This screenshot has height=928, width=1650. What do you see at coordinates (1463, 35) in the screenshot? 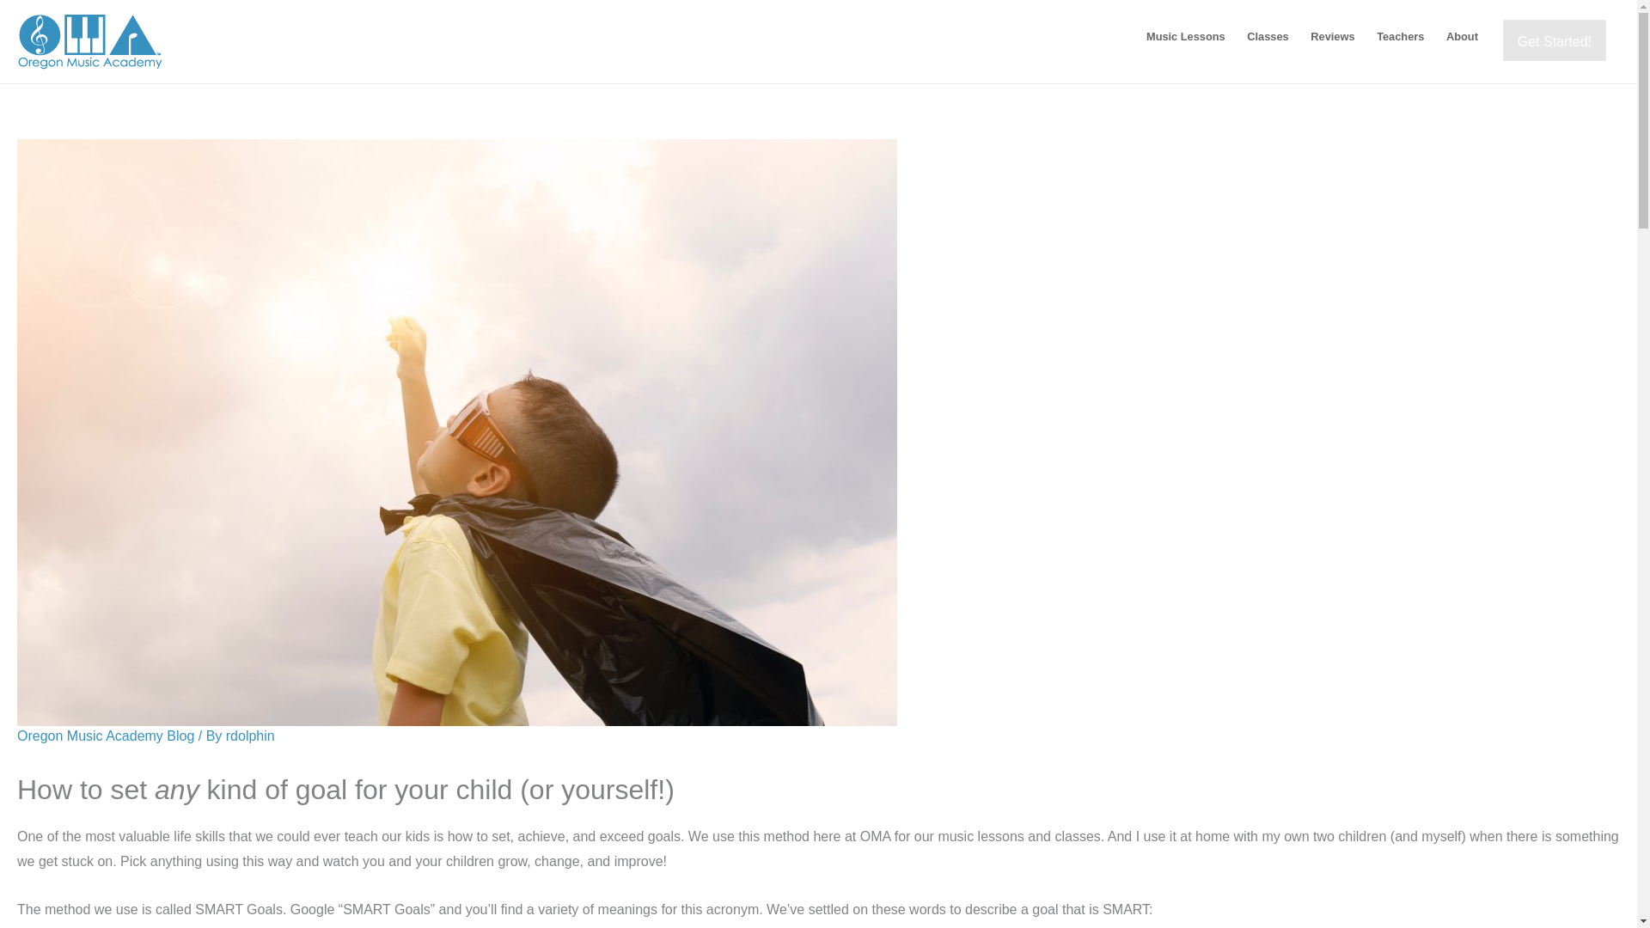
I see `About` at bounding box center [1463, 35].